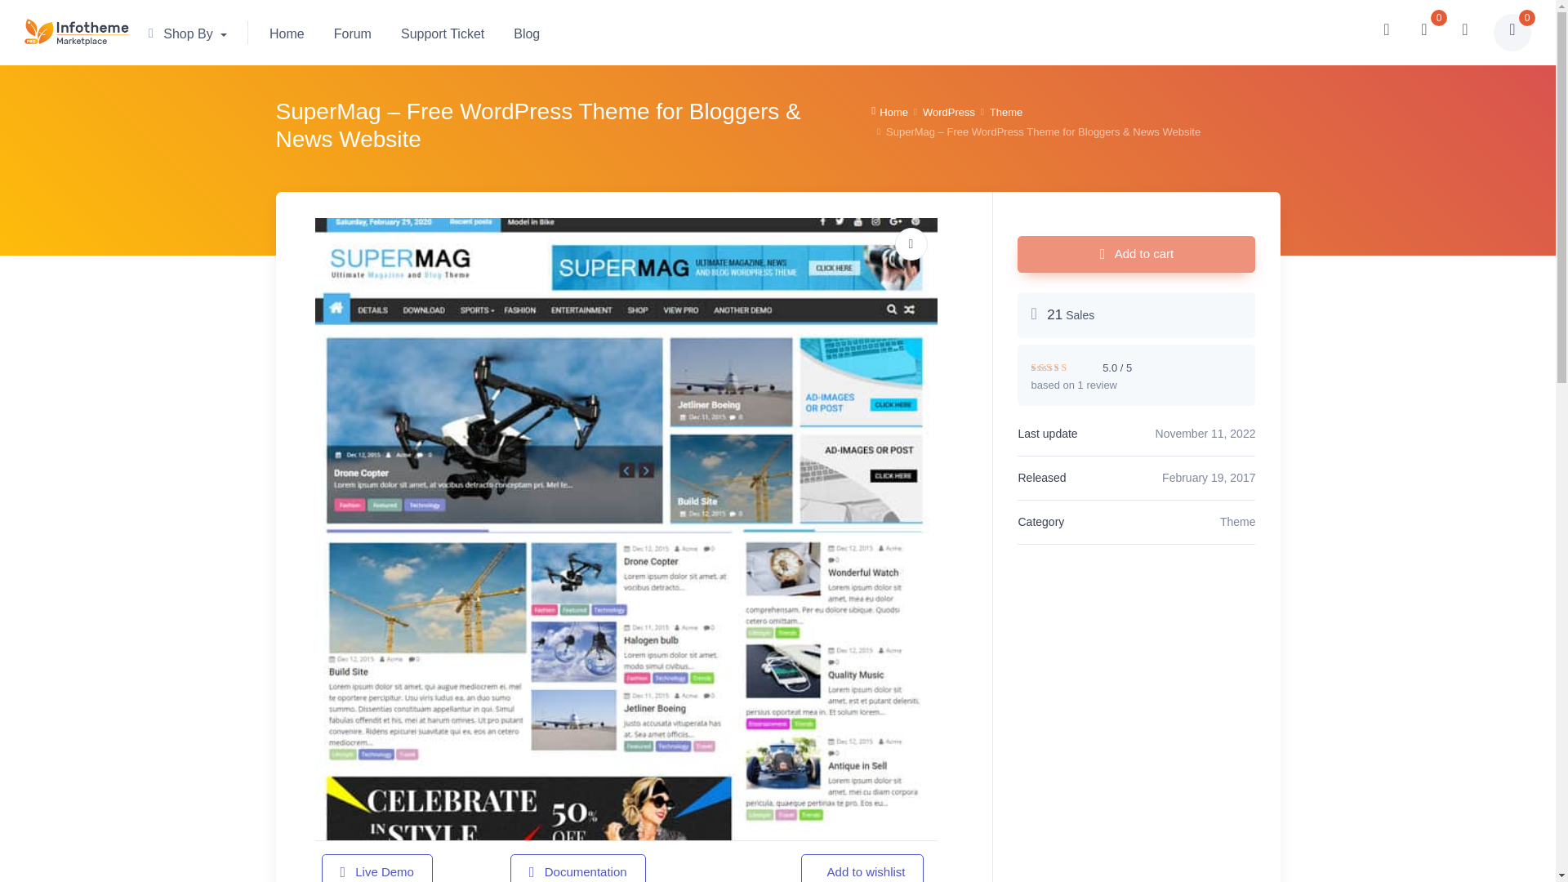  Describe the element at coordinates (949, 113) in the screenshot. I see `WordPress` at that location.